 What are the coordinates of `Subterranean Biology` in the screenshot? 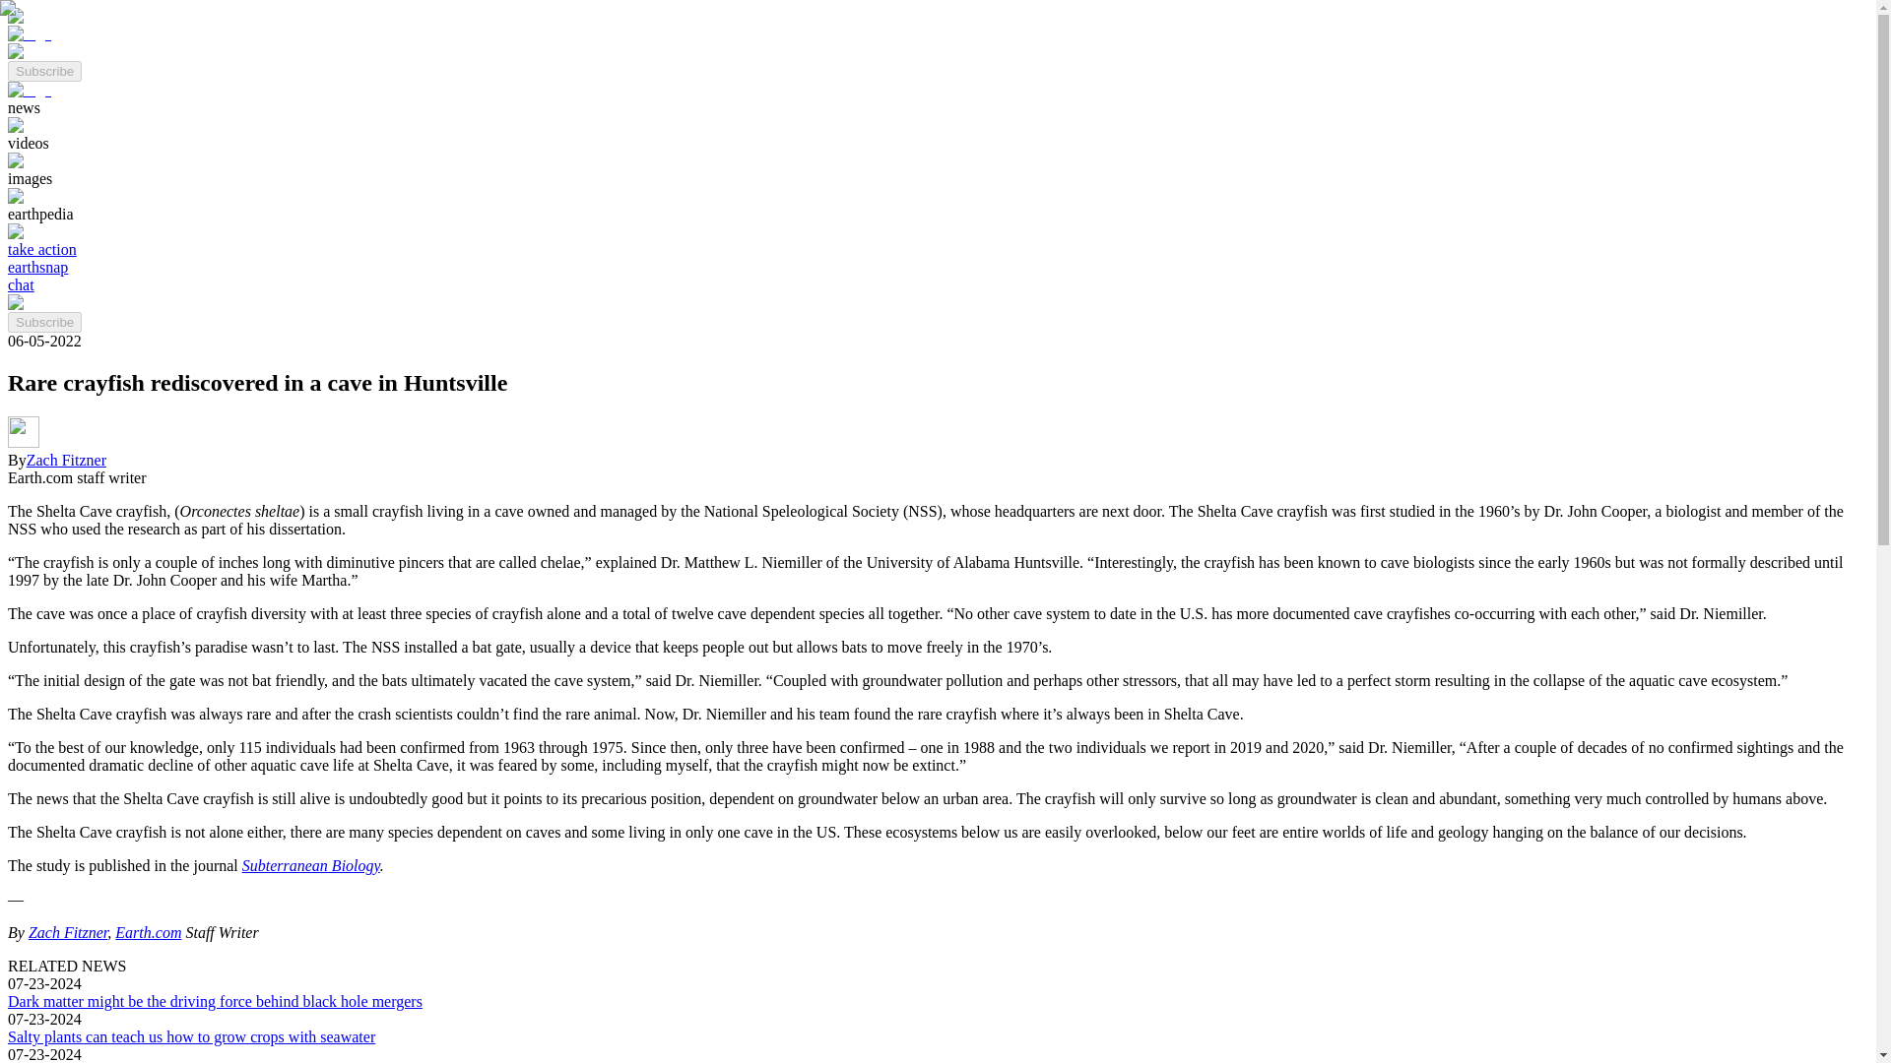 It's located at (310, 864).